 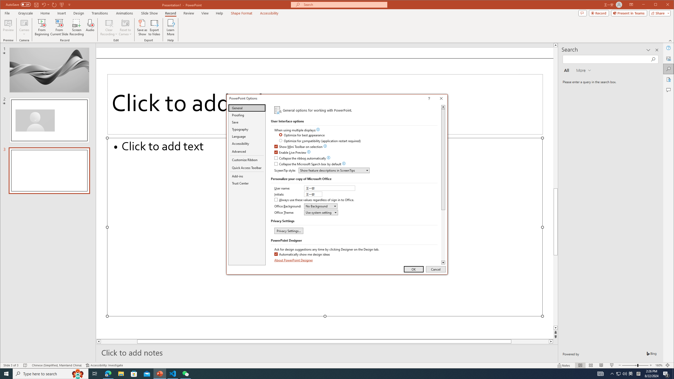 What do you see at coordinates (330, 188) in the screenshot?
I see `User name` at bounding box center [330, 188].